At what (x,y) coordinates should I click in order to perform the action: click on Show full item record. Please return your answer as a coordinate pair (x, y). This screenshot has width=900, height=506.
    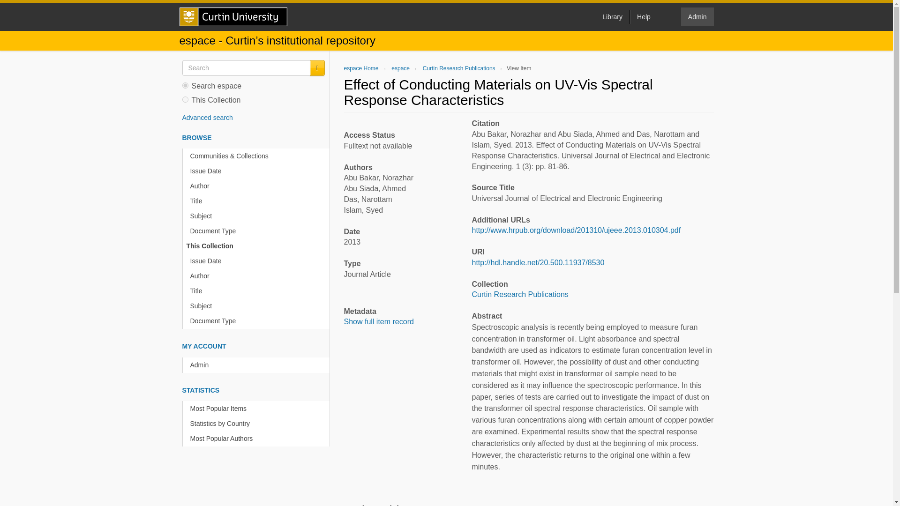
    Looking at the image, I should click on (379, 321).